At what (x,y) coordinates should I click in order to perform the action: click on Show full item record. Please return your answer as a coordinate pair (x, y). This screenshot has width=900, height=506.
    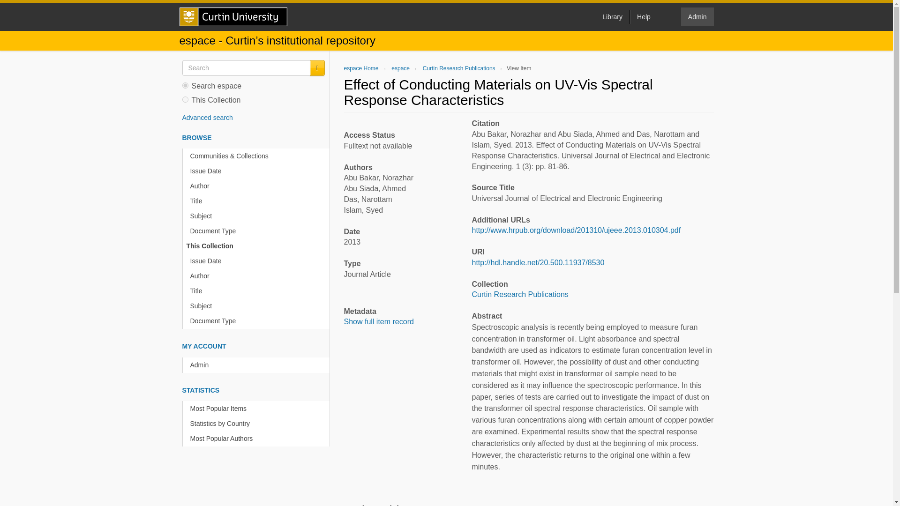
    Looking at the image, I should click on (379, 321).